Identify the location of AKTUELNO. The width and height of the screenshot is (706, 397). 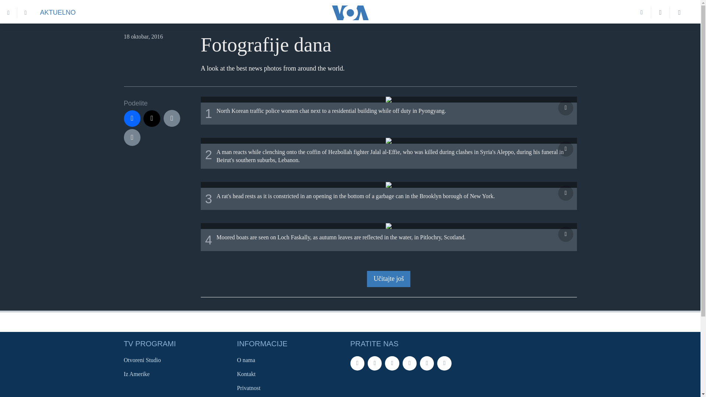
(58, 12).